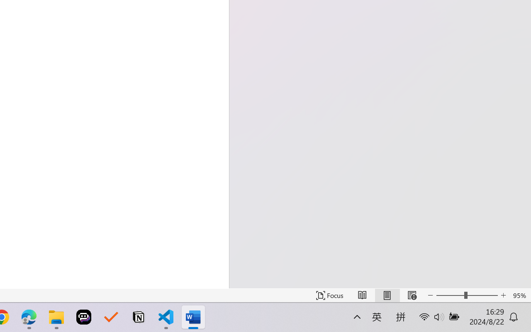 Image resolution: width=531 pixels, height=332 pixels. Describe the element at coordinates (84, 317) in the screenshot. I see `Poe` at that location.